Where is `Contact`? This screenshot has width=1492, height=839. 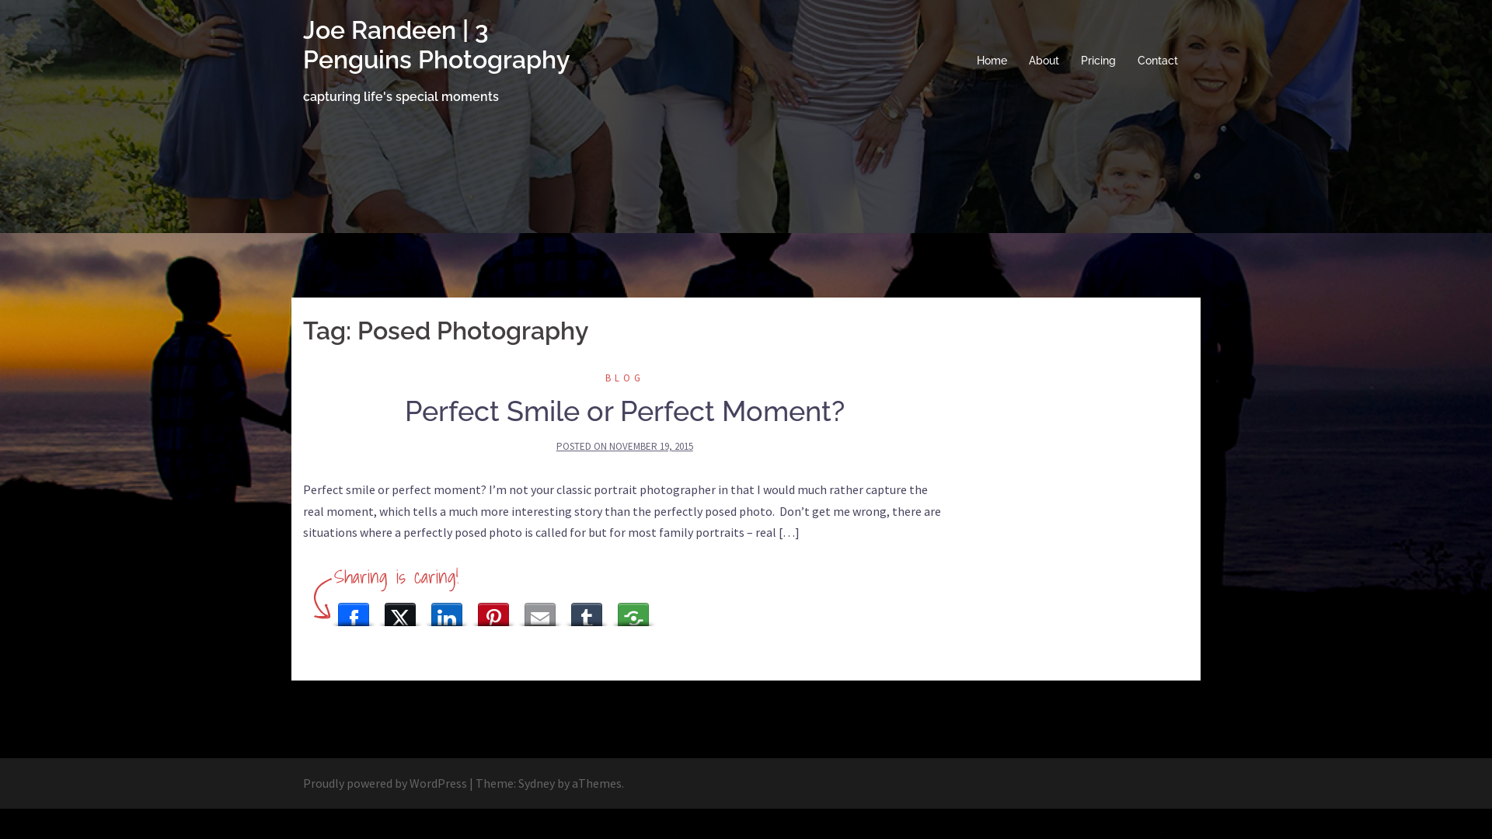 Contact is located at coordinates (1158, 61).